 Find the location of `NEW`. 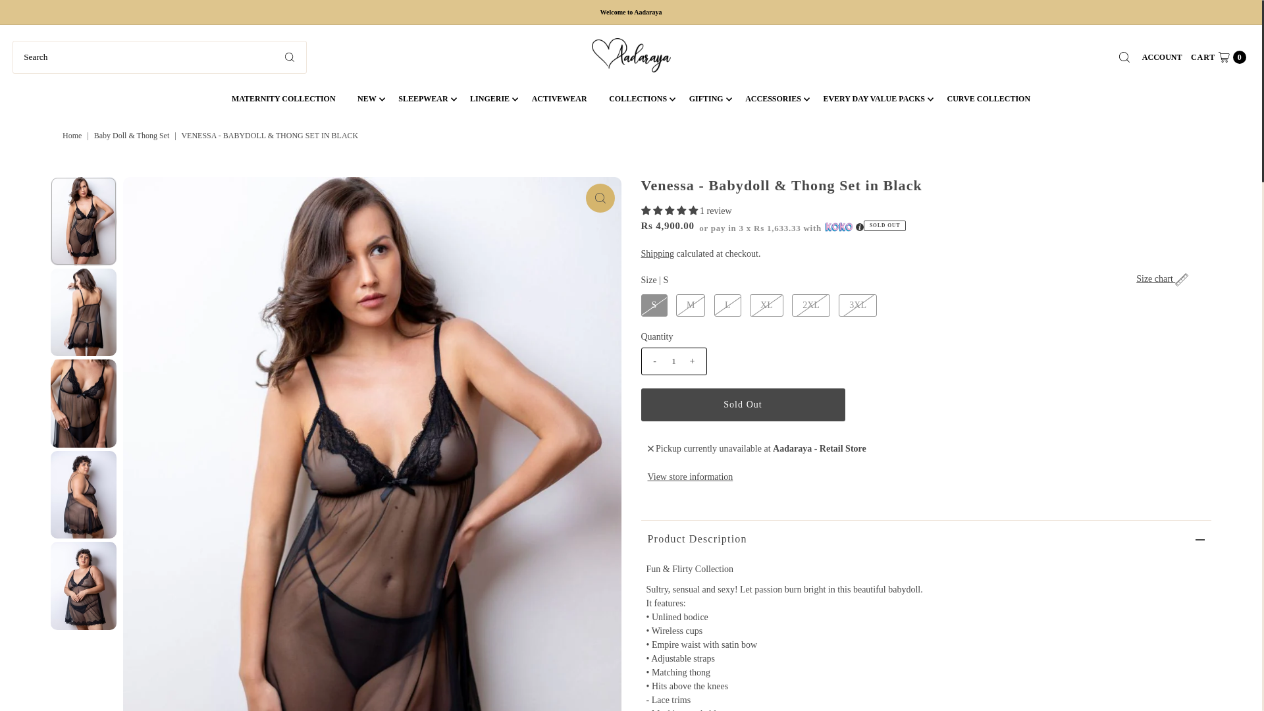

NEW is located at coordinates (367, 99).